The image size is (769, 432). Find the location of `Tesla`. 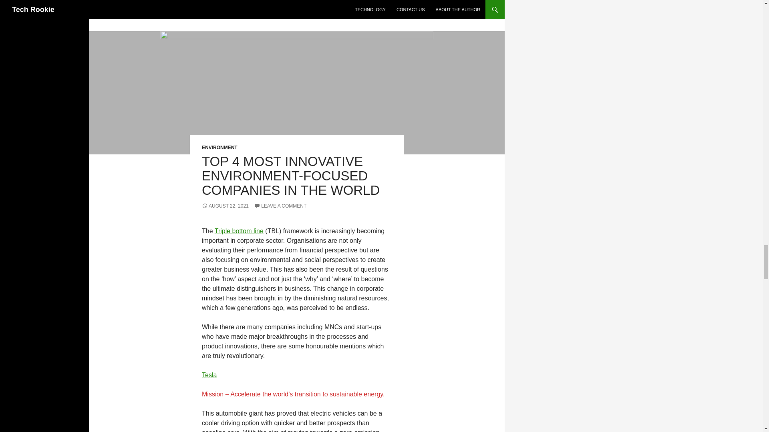

Tesla is located at coordinates (209, 375).